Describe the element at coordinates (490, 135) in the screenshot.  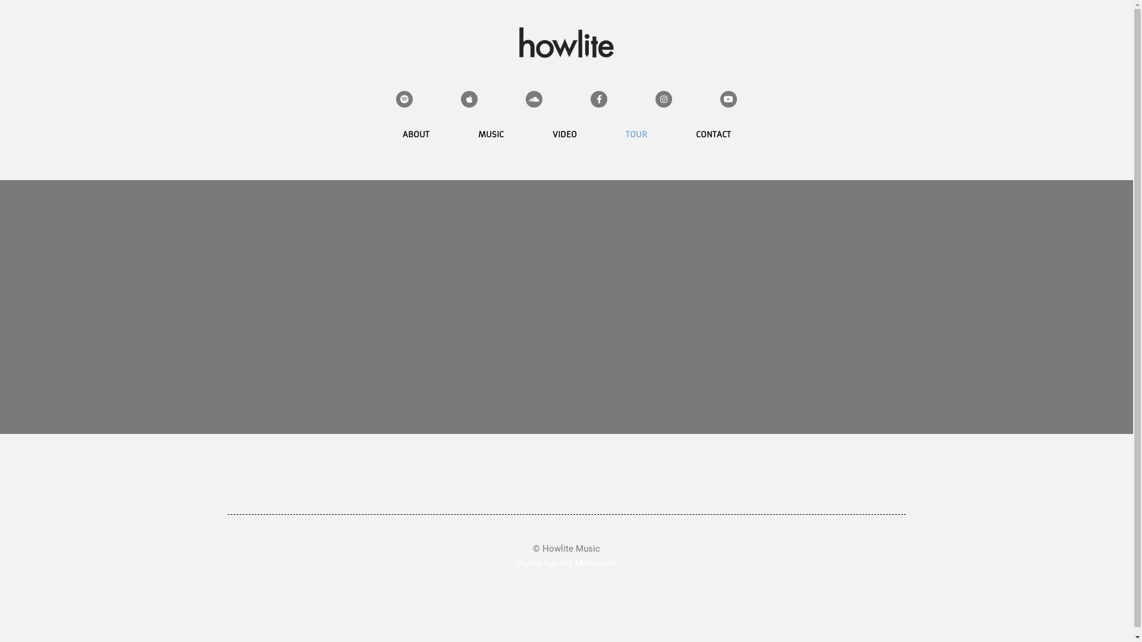
I see `MUSIC` at that location.